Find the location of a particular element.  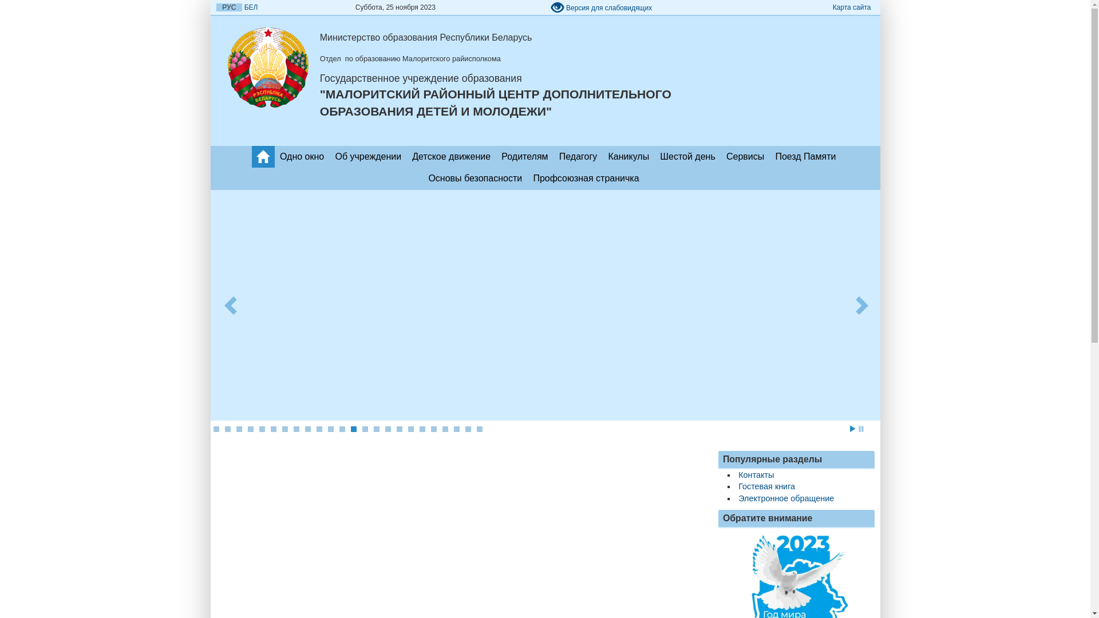

8 is located at coordinates (296, 429).